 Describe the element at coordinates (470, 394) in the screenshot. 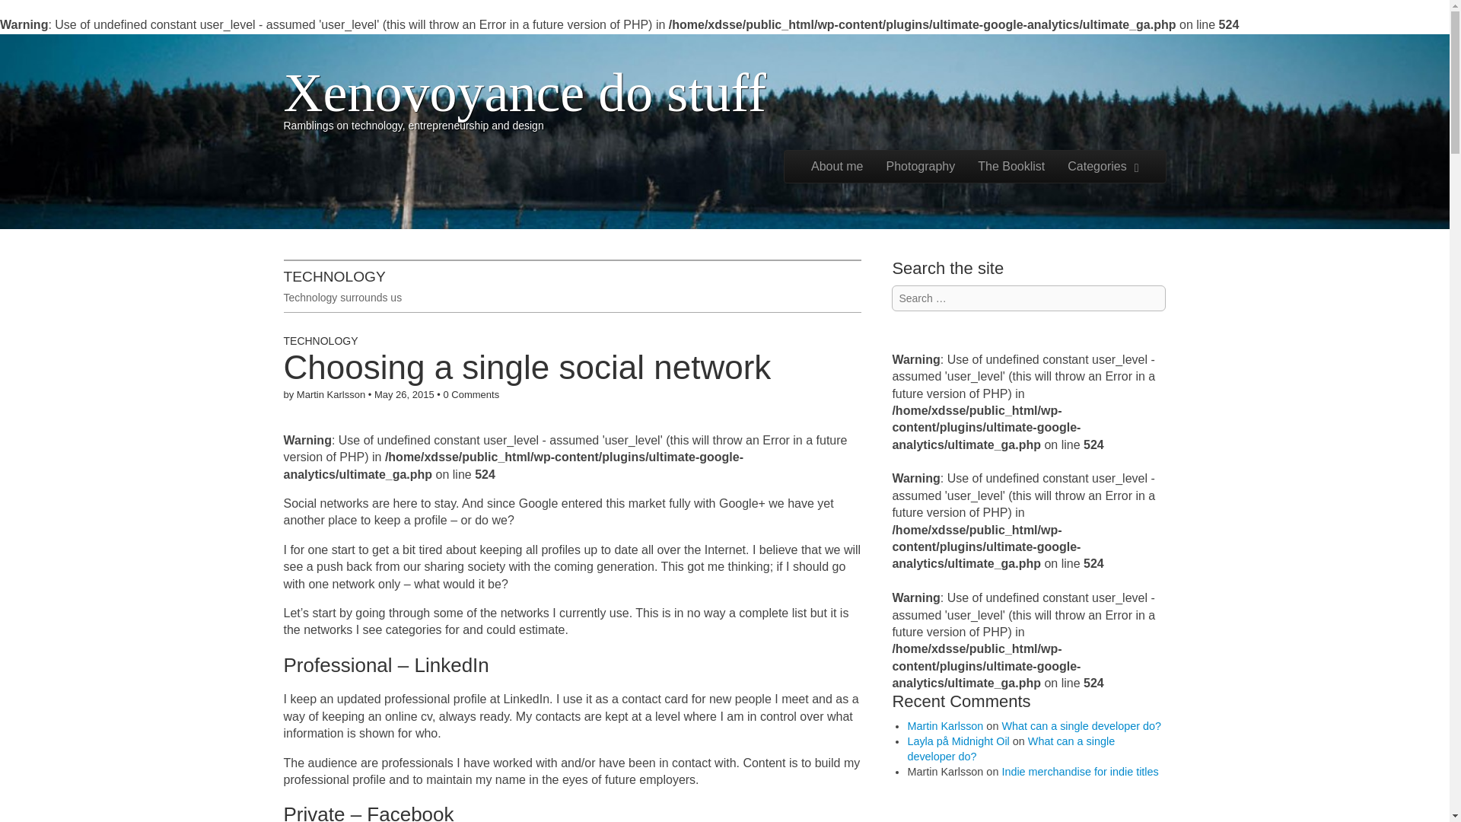

I see `0 Comments` at that location.